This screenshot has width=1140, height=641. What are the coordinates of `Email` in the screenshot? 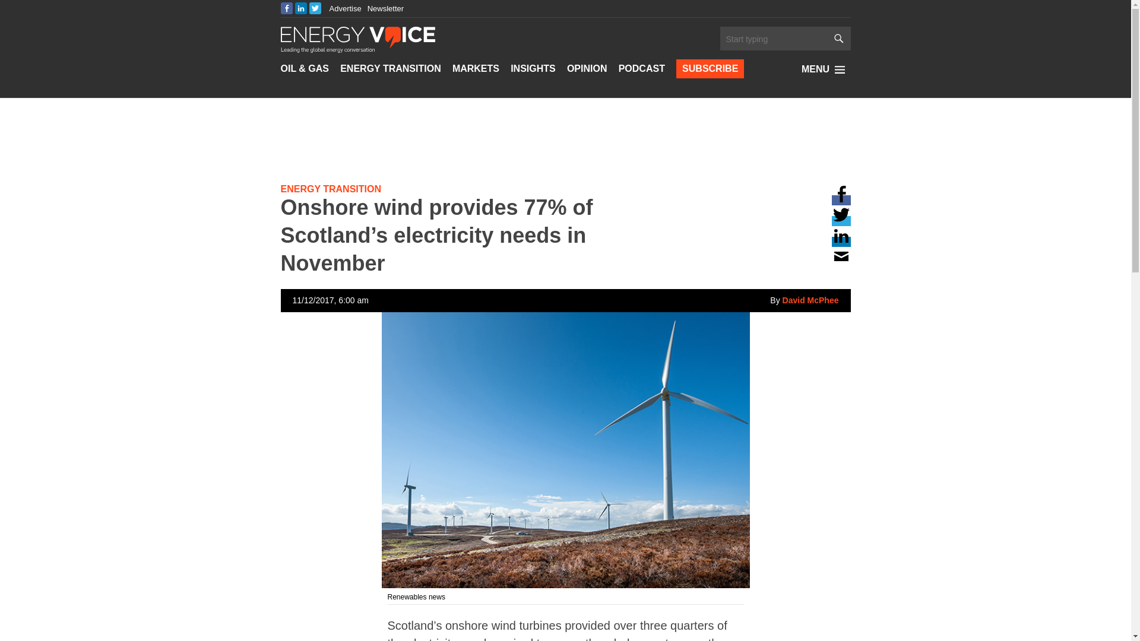 It's located at (841, 262).